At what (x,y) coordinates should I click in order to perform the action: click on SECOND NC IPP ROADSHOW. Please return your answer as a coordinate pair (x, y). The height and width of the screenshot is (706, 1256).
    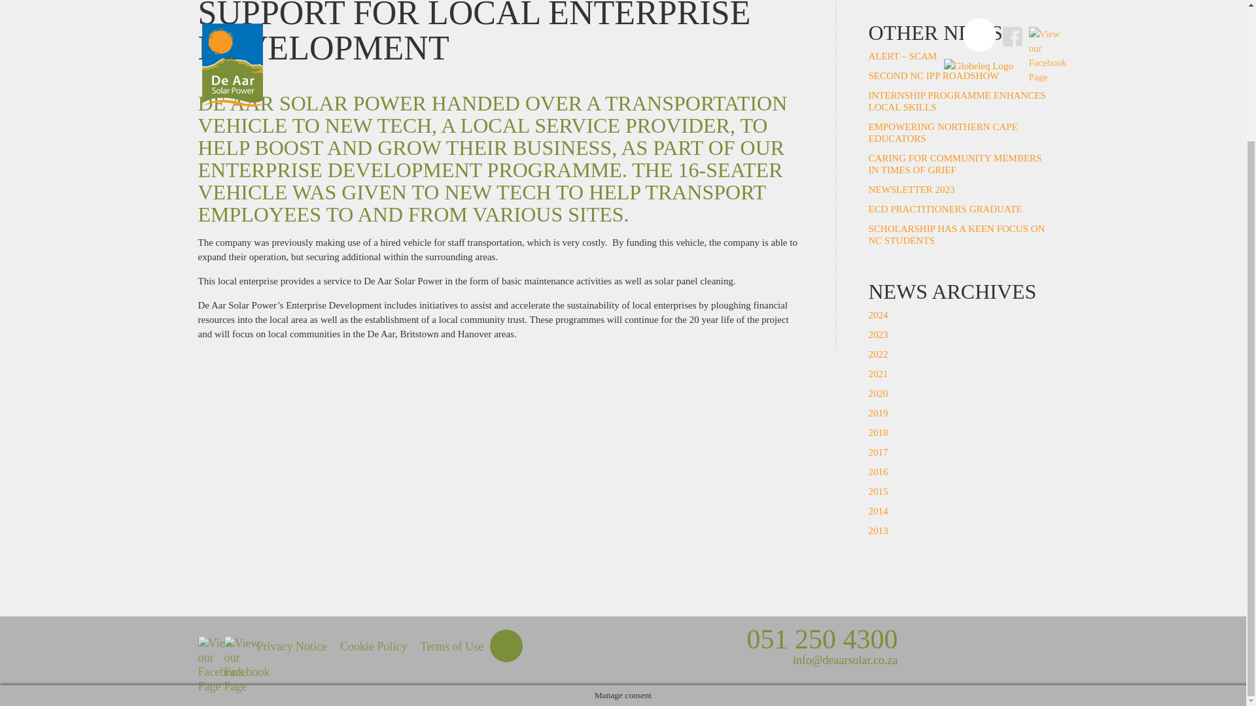
    Looking at the image, I should click on (934, 76).